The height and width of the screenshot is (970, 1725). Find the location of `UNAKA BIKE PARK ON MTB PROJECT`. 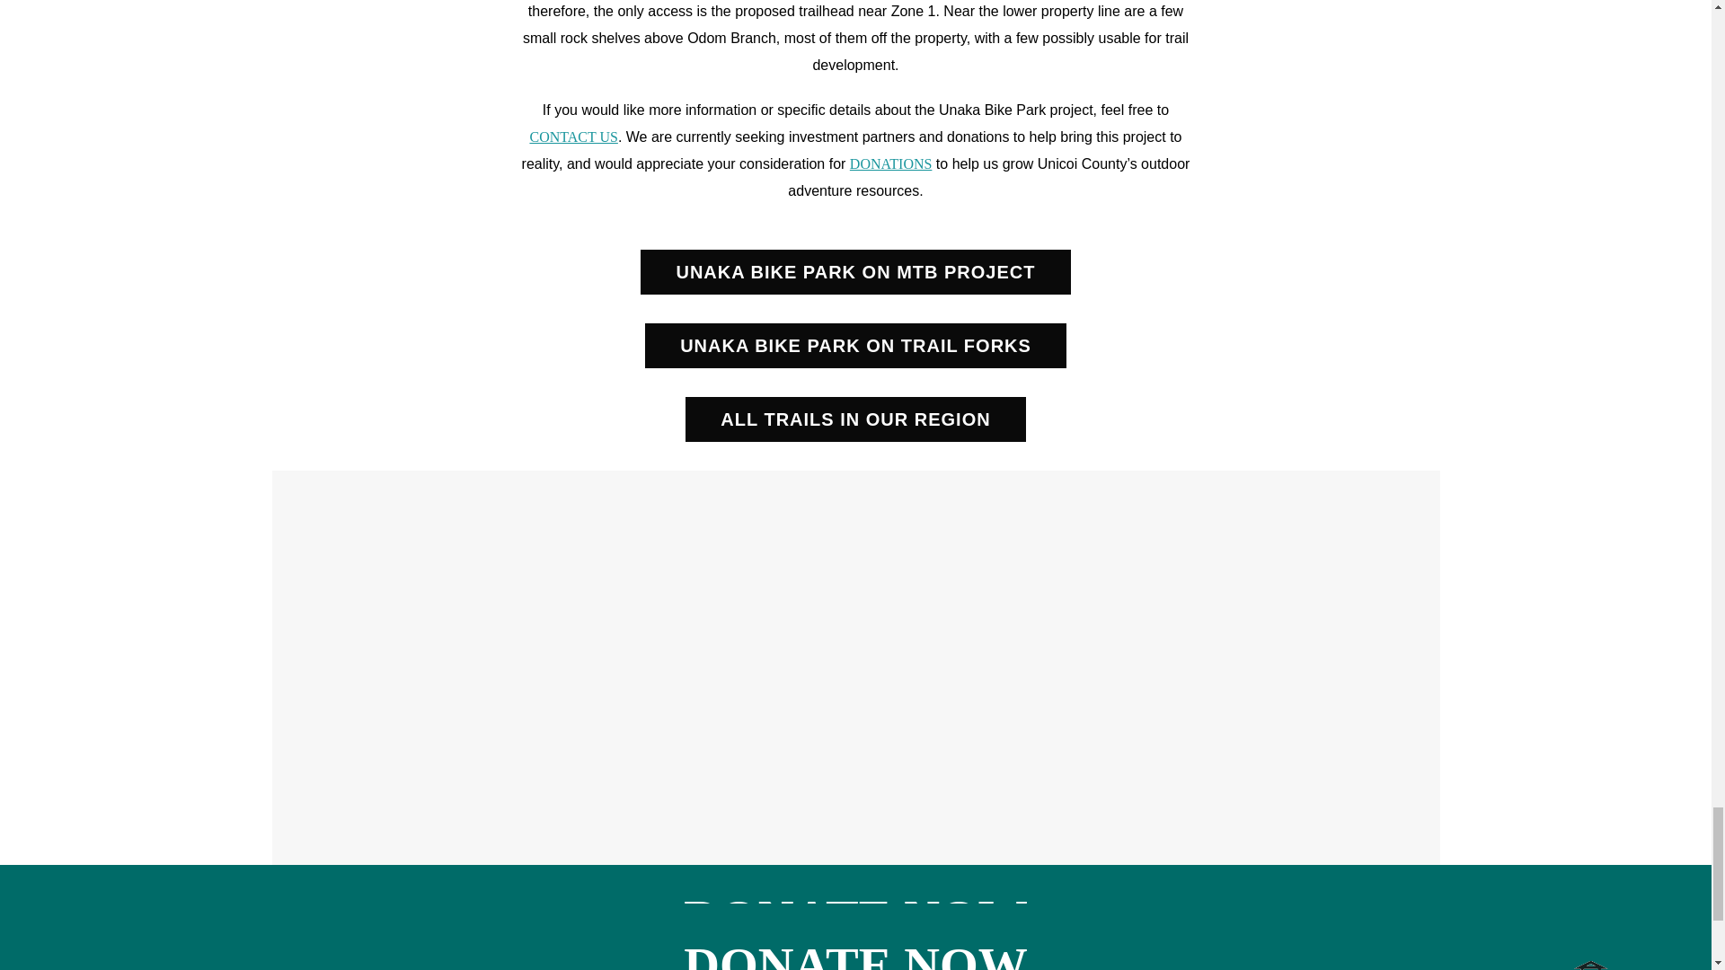

UNAKA BIKE PARK ON MTB PROJECT is located at coordinates (854, 271).